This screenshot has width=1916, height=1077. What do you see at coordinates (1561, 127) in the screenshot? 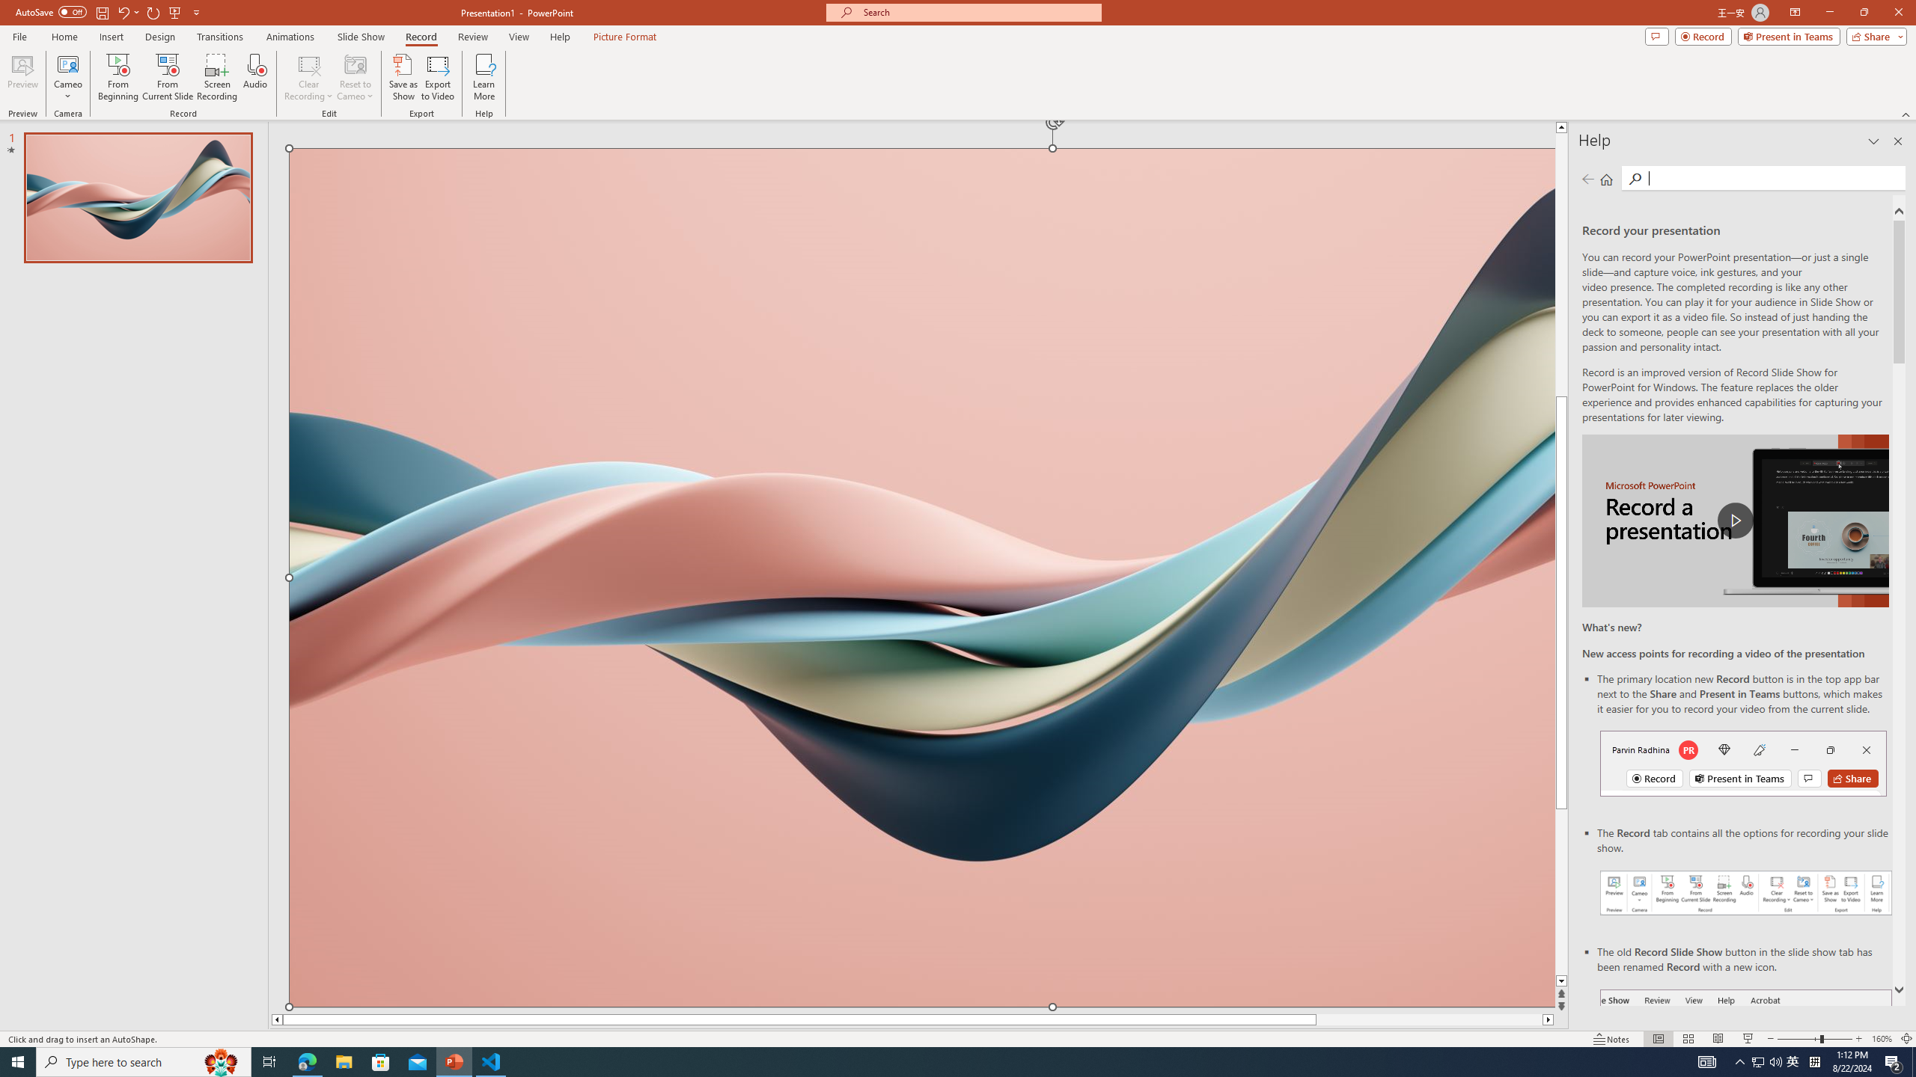
I see `Line up` at bounding box center [1561, 127].